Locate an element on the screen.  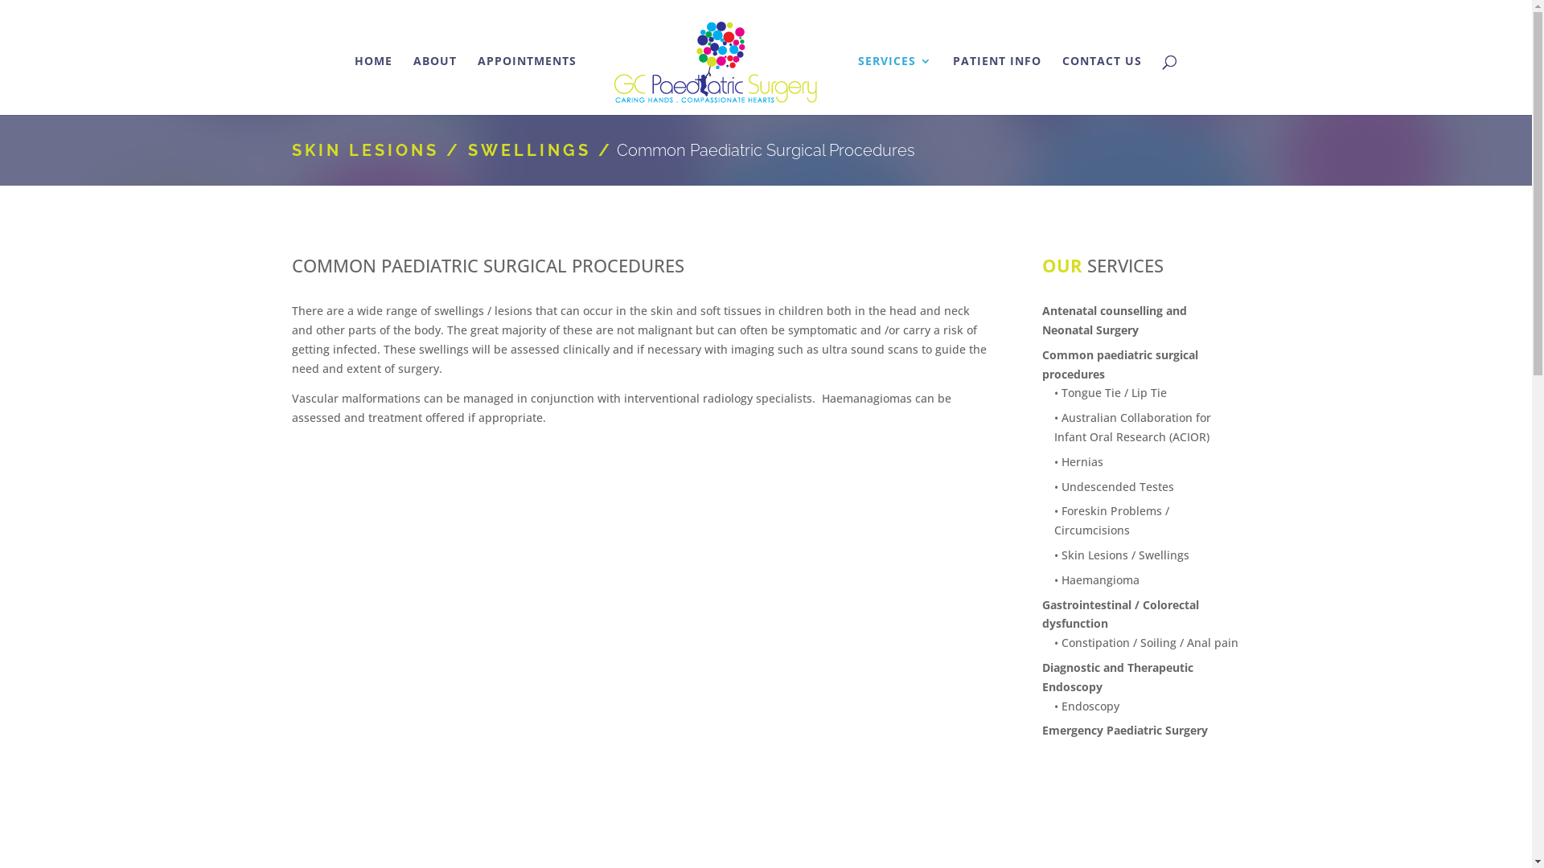
Gastrointestinal / Colorectal dysfunction is located at coordinates (1121, 614).